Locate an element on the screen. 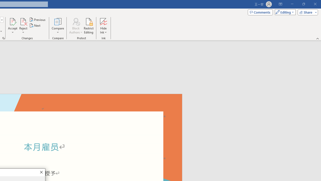 This screenshot has height=181, width=321. Block Authors is located at coordinates (76, 21).